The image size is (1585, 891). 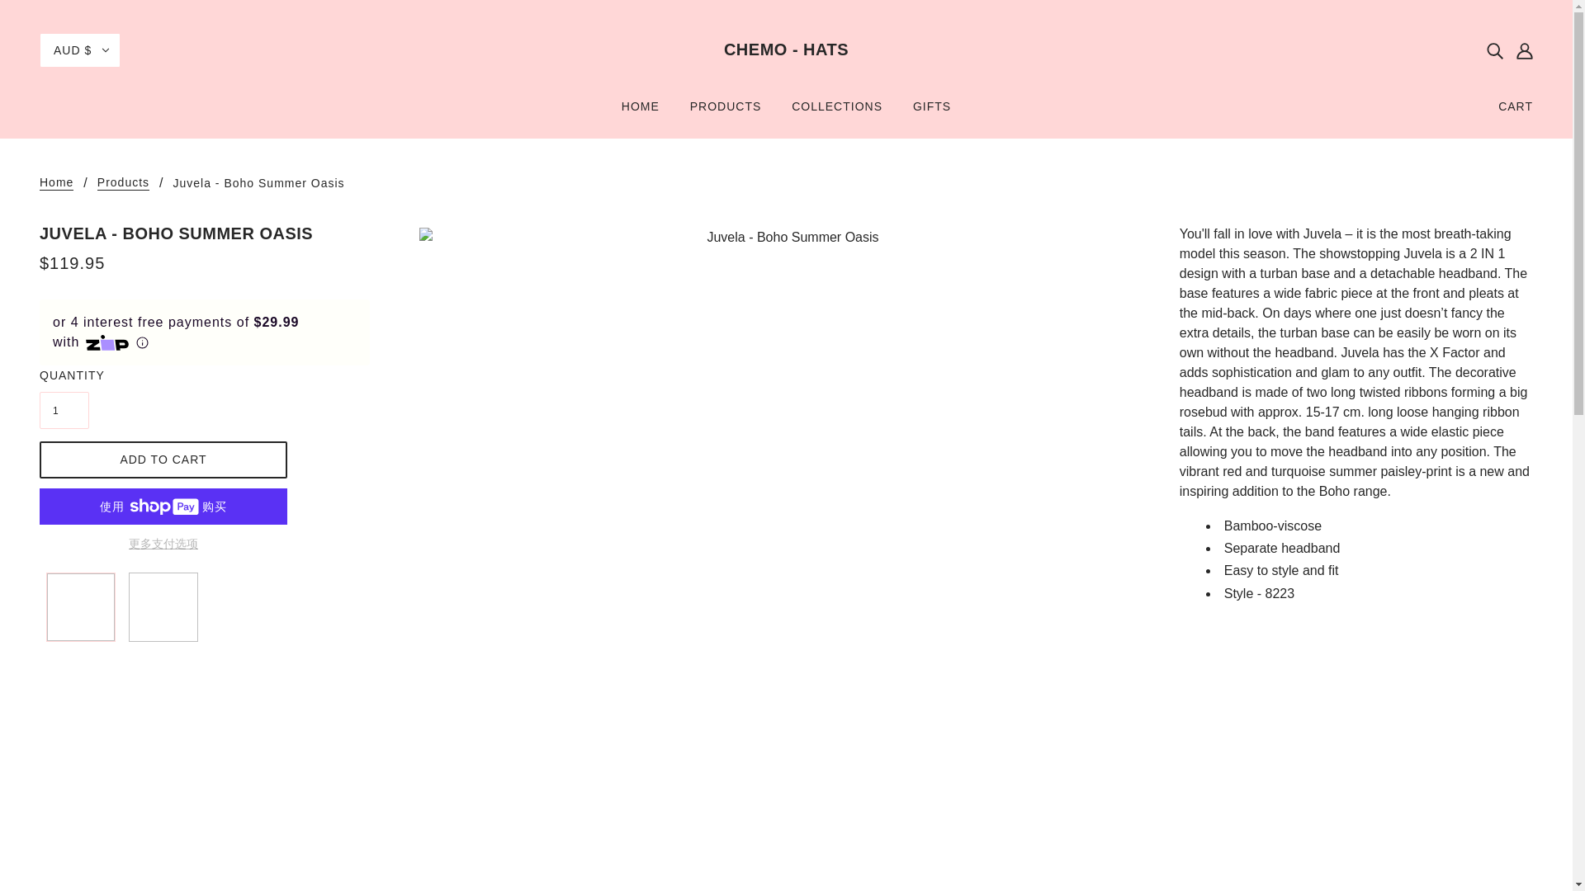 What do you see at coordinates (163, 459) in the screenshot?
I see `ADD TO CART` at bounding box center [163, 459].